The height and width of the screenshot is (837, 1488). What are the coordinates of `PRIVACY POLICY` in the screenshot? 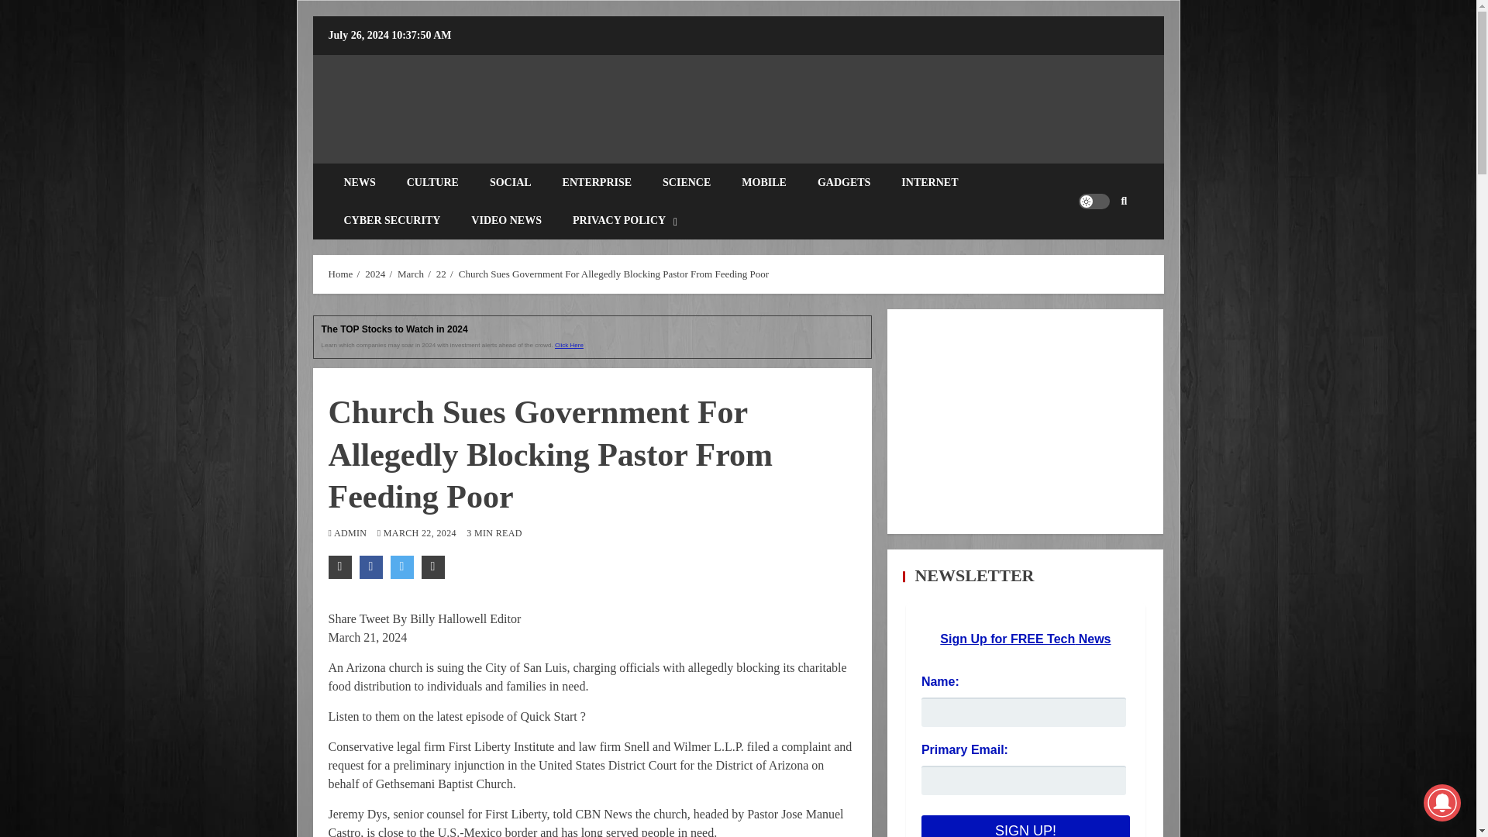 It's located at (625, 220).